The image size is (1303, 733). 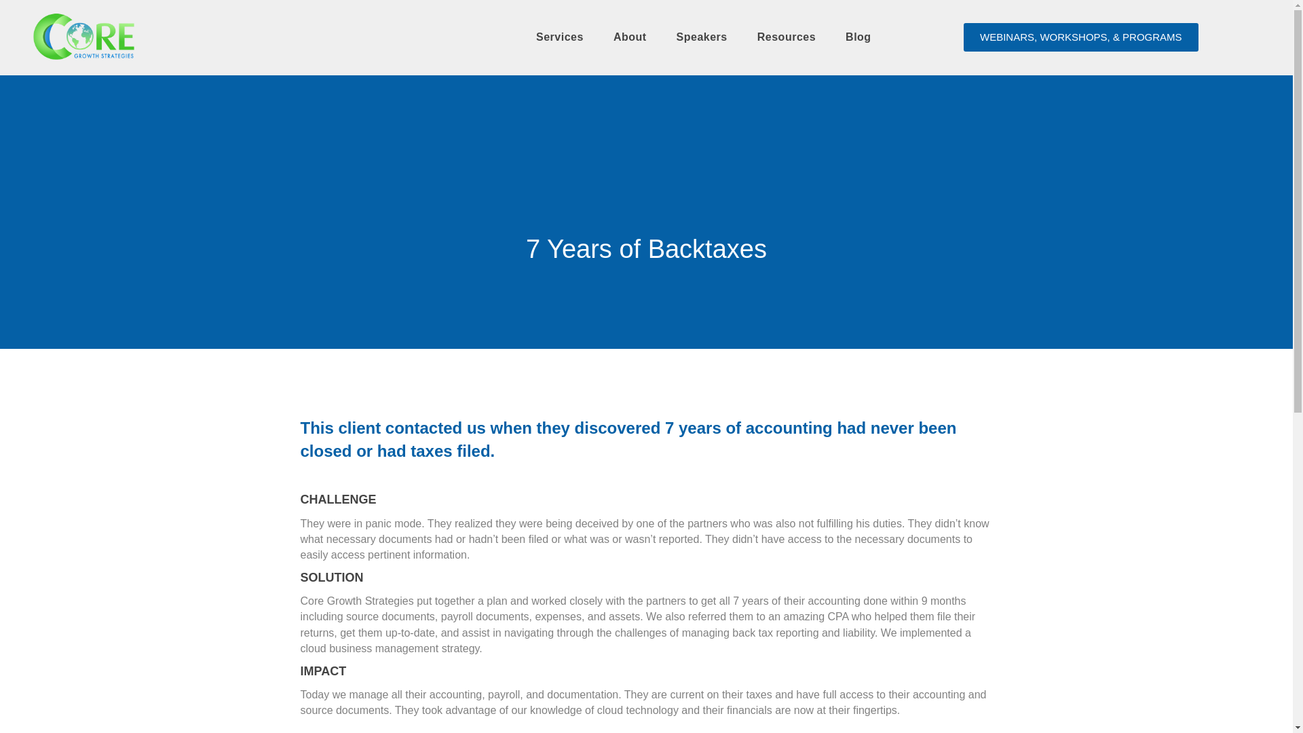 I want to click on About, so click(x=630, y=37).